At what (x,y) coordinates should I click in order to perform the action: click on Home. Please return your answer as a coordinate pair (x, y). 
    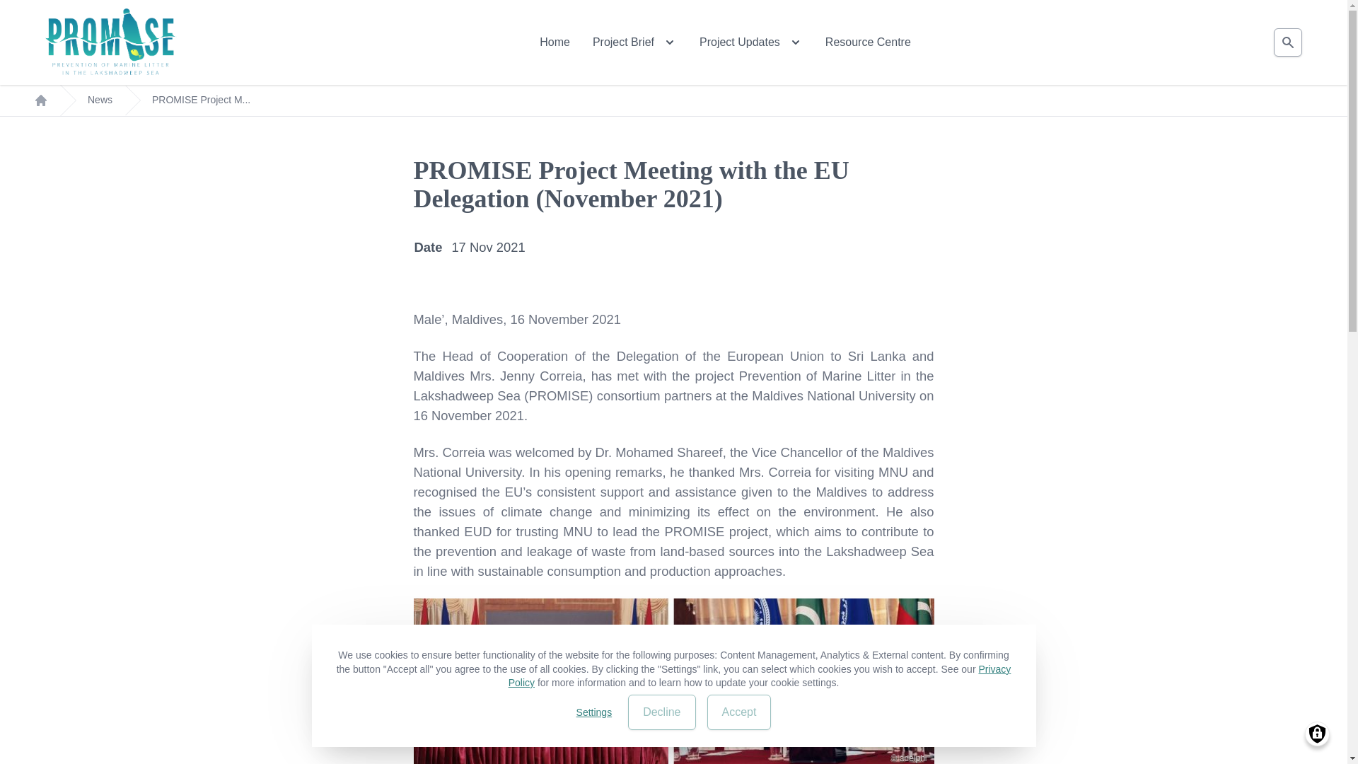
    Looking at the image, I should click on (555, 42).